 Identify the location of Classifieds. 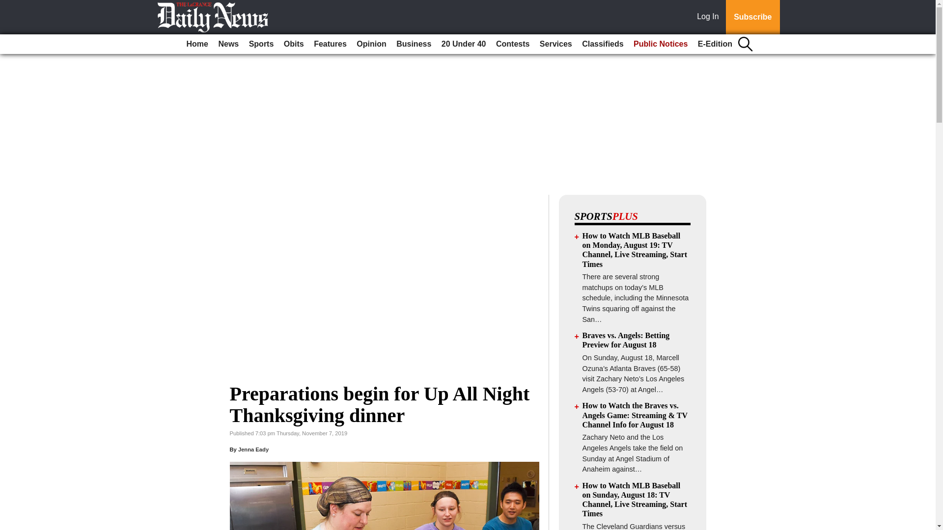
(602, 44).